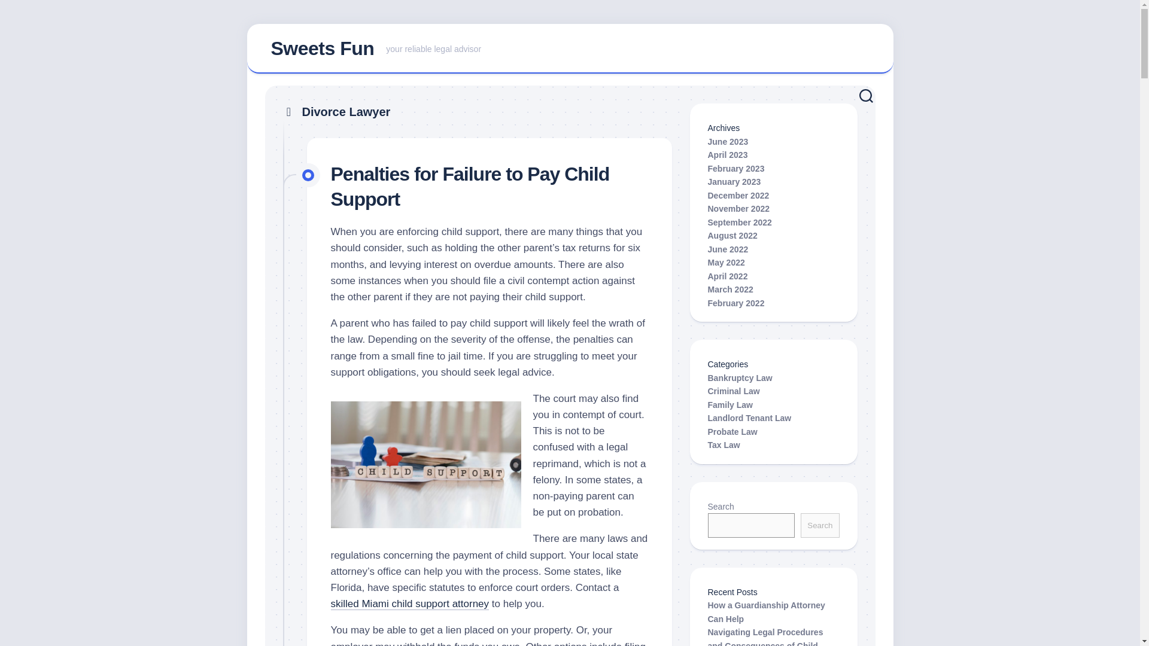 This screenshot has width=1149, height=646. Describe the element at coordinates (766, 613) in the screenshot. I see `How a Guardianship Attorney Can Help` at that location.